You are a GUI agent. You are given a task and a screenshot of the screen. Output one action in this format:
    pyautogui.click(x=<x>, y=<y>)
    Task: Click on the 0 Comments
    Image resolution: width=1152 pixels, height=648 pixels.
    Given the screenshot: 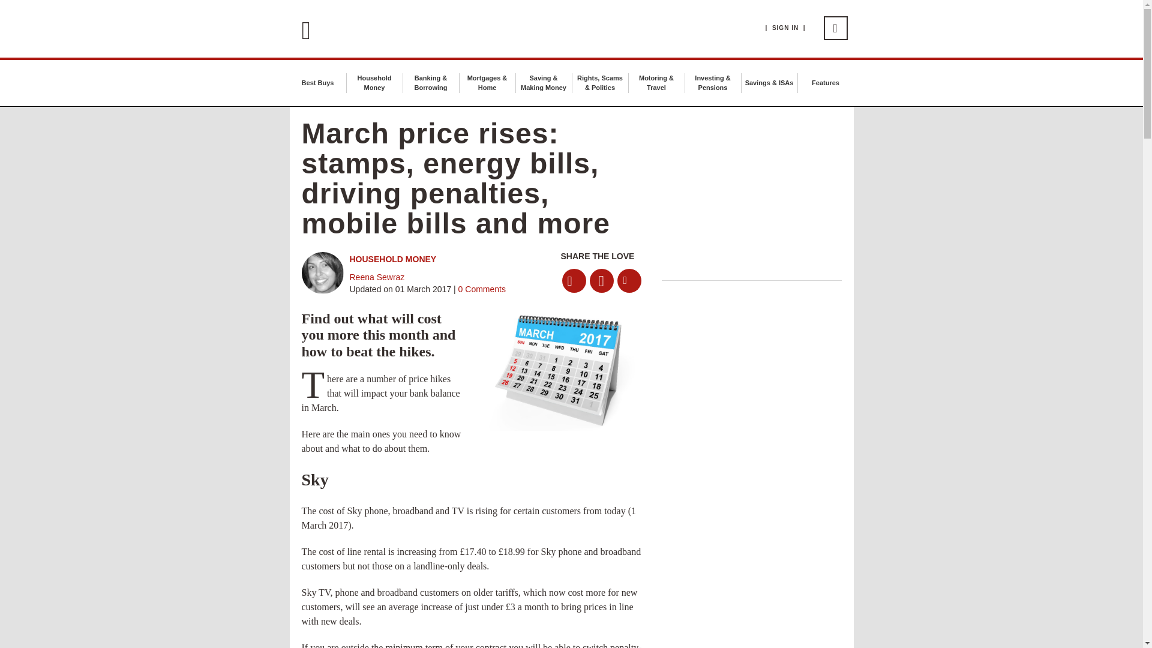 What is the action you would take?
    pyautogui.click(x=481, y=289)
    